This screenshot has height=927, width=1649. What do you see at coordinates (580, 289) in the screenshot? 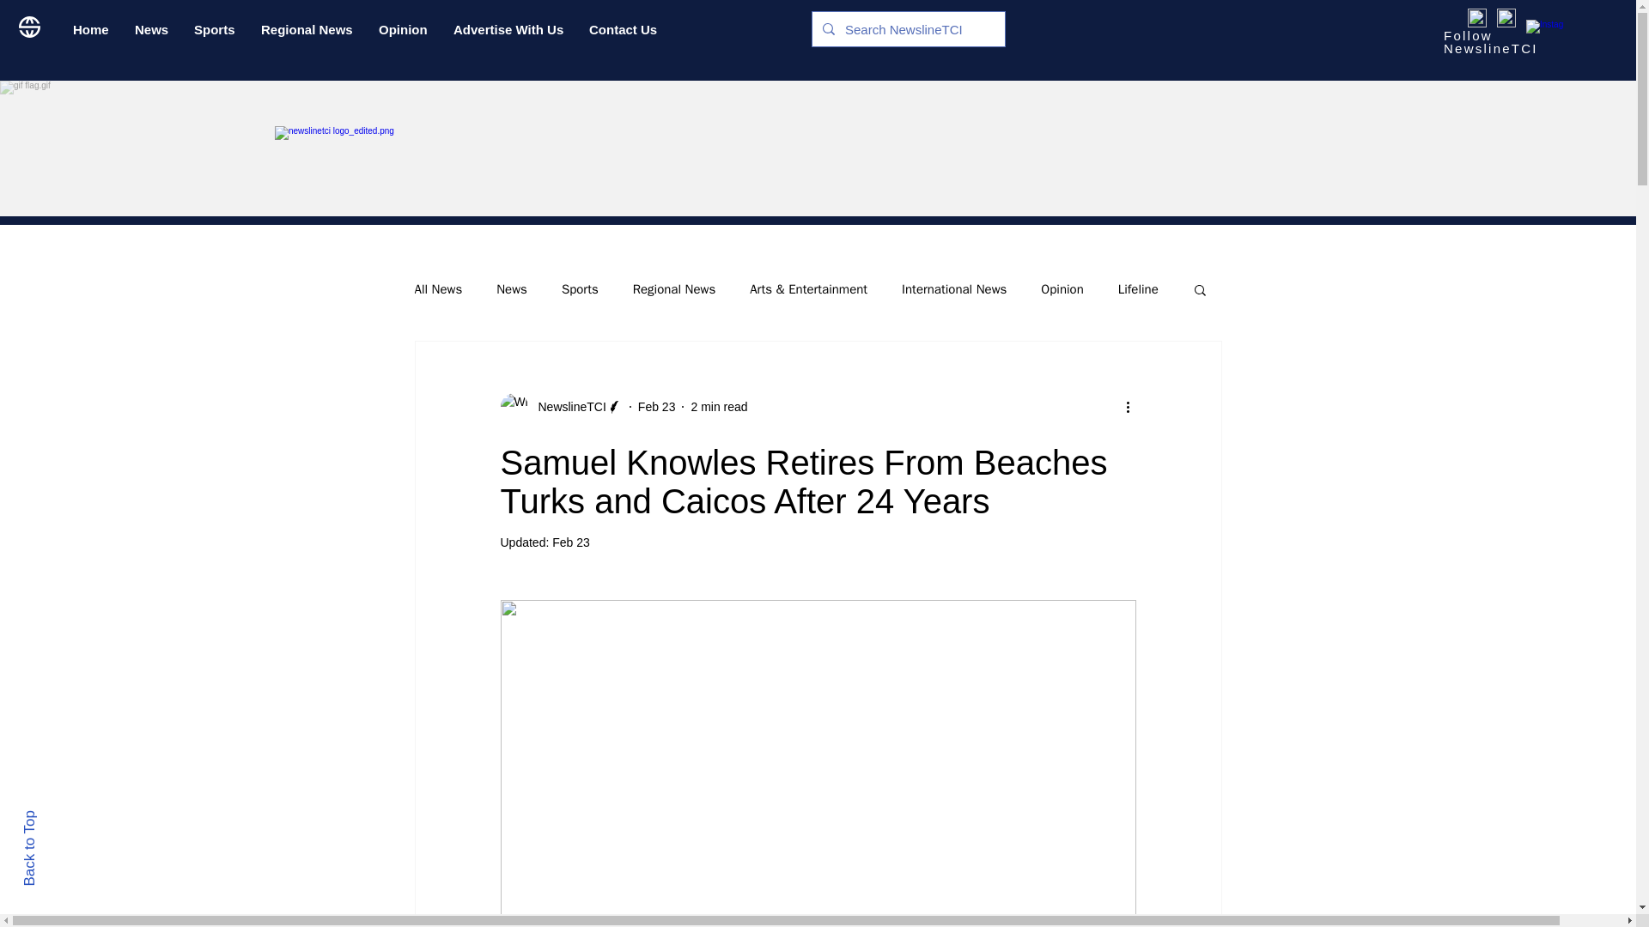
I see `Sports` at bounding box center [580, 289].